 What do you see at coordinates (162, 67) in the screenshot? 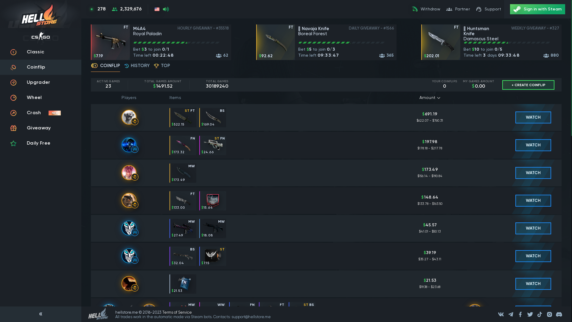
I see `TOP` at bounding box center [162, 67].